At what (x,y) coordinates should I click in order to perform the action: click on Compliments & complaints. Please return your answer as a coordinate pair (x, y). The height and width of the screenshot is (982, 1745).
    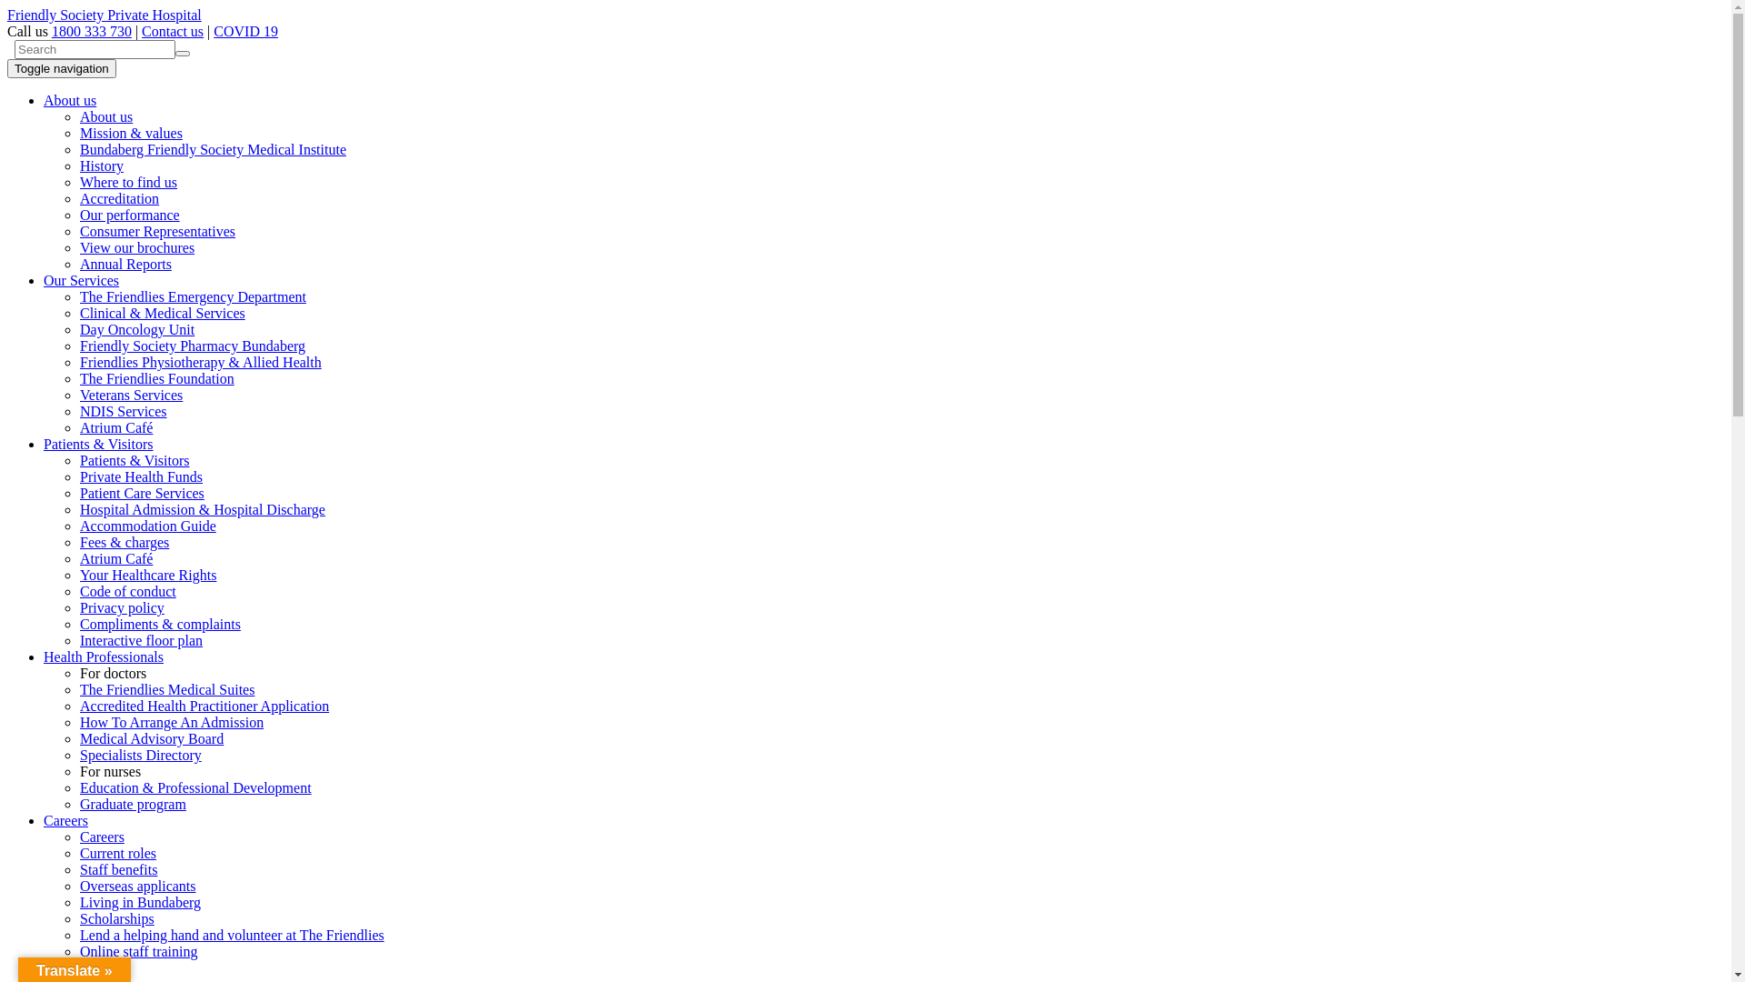
    Looking at the image, I should click on (160, 624).